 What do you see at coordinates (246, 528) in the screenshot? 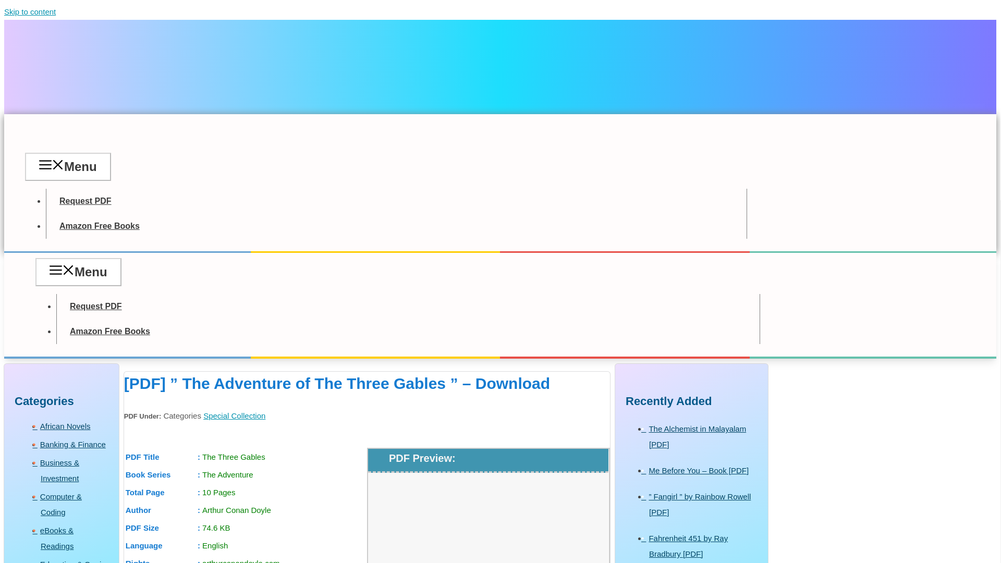
I see `Size in MB` at bounding box center [246, 528].